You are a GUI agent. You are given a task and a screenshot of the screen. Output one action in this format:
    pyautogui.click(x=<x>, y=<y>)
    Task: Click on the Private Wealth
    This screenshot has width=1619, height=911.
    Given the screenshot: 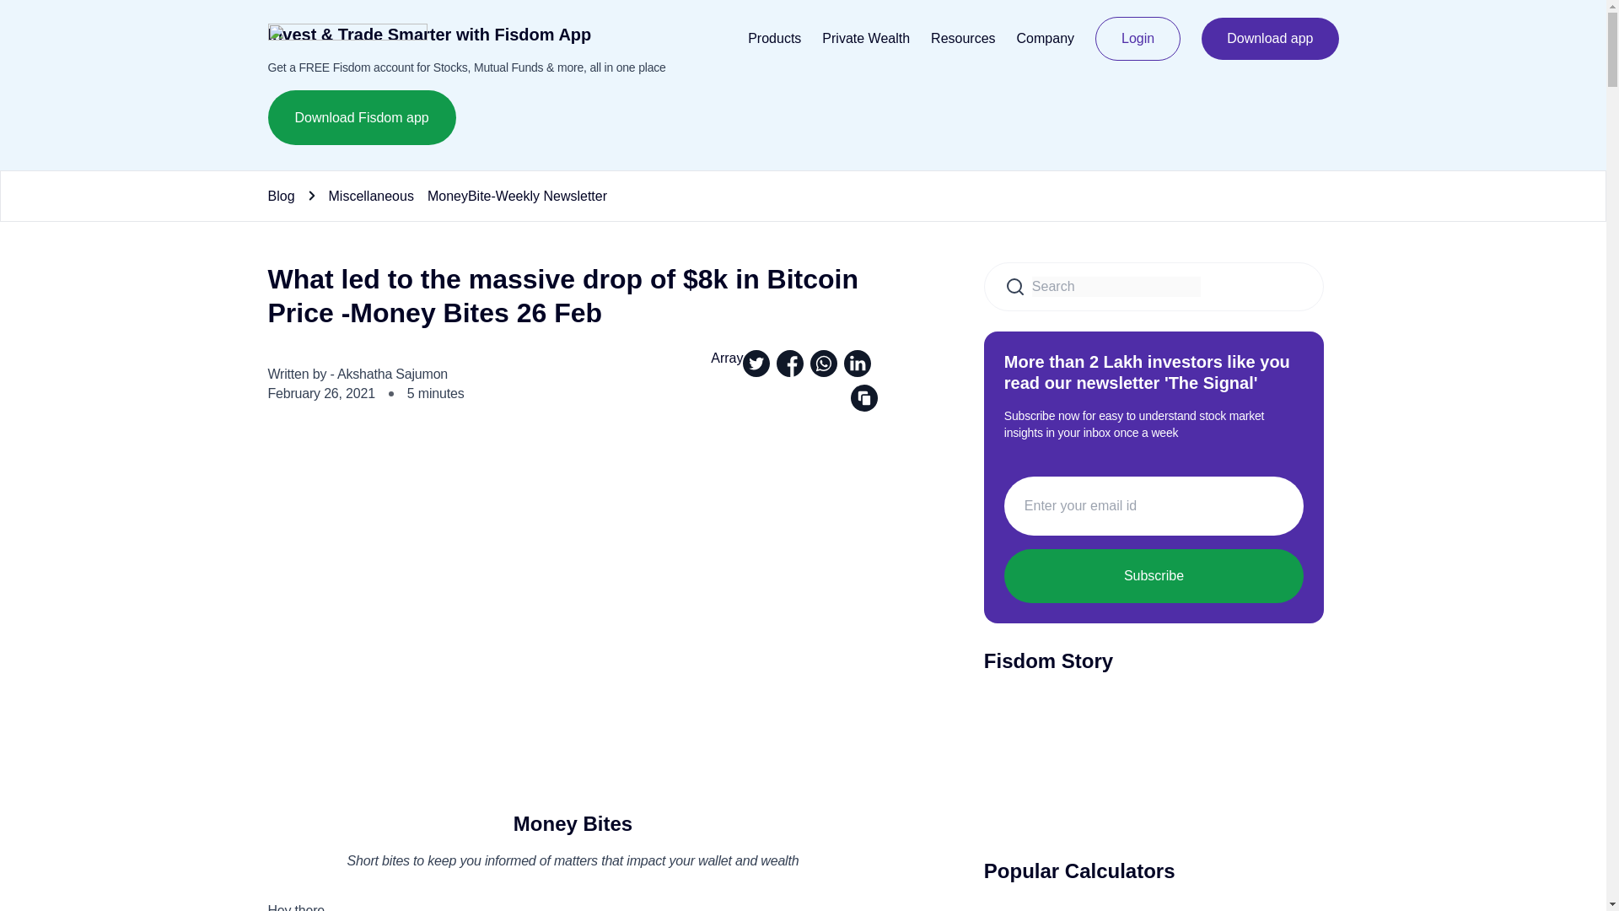 What is the action you would take?
    pyautogui.click(x=866, y=38)
    